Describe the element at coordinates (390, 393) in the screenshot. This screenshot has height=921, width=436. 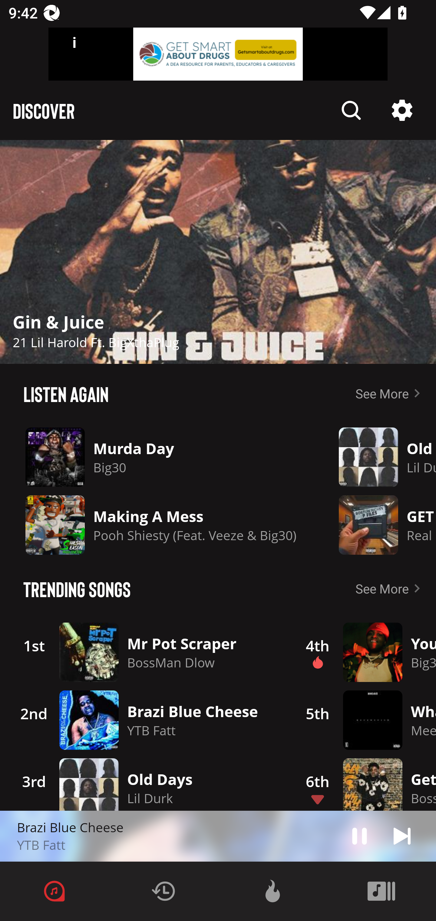
I see `See More` at that location.